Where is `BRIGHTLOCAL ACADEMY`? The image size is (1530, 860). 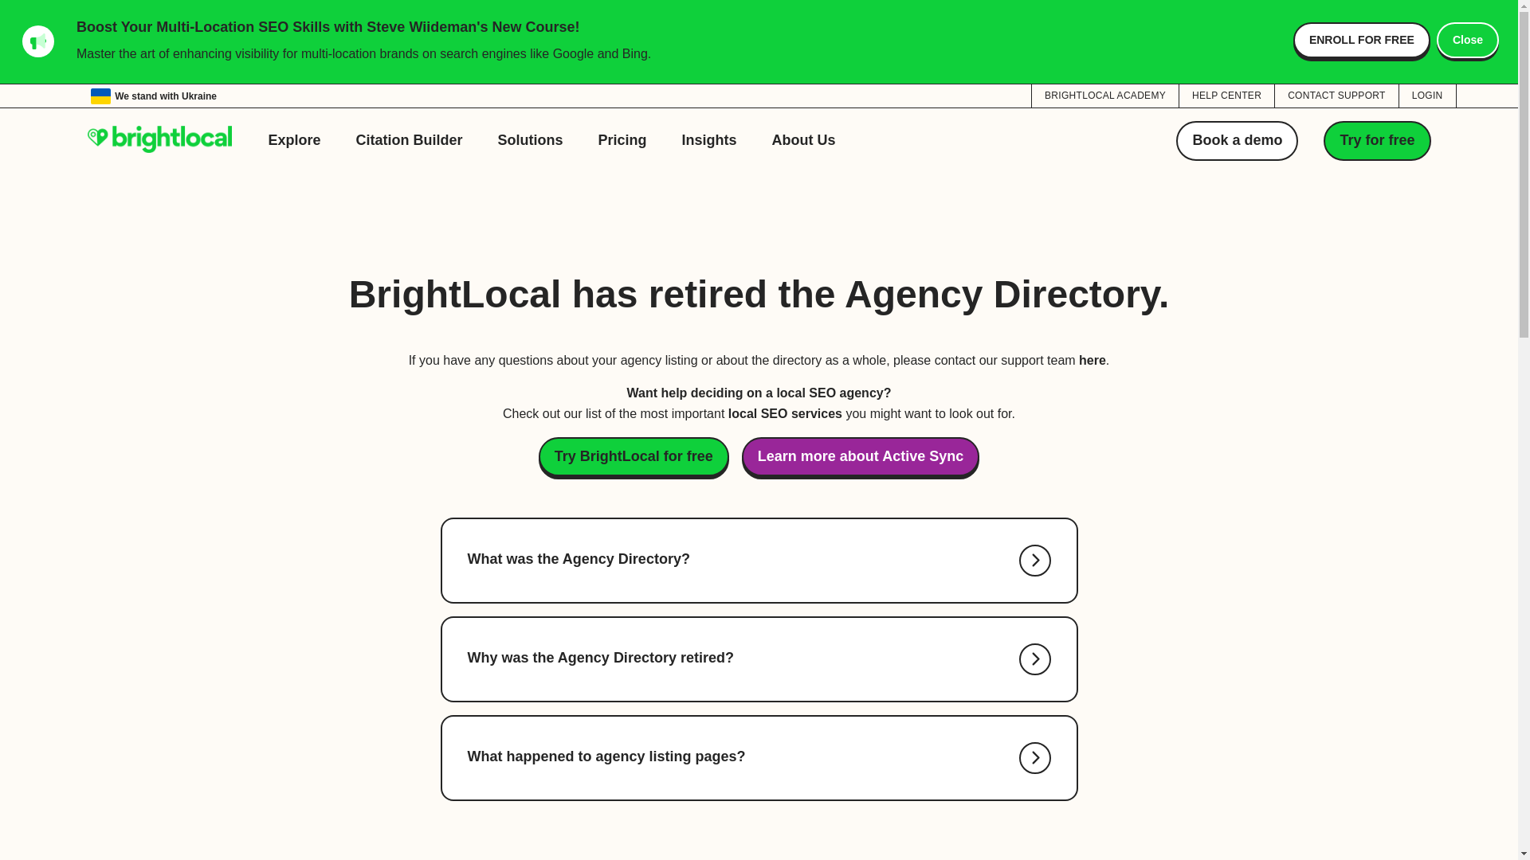
BRIGHTLOCAL ACADEMY is located at coordinates (1104, 95).